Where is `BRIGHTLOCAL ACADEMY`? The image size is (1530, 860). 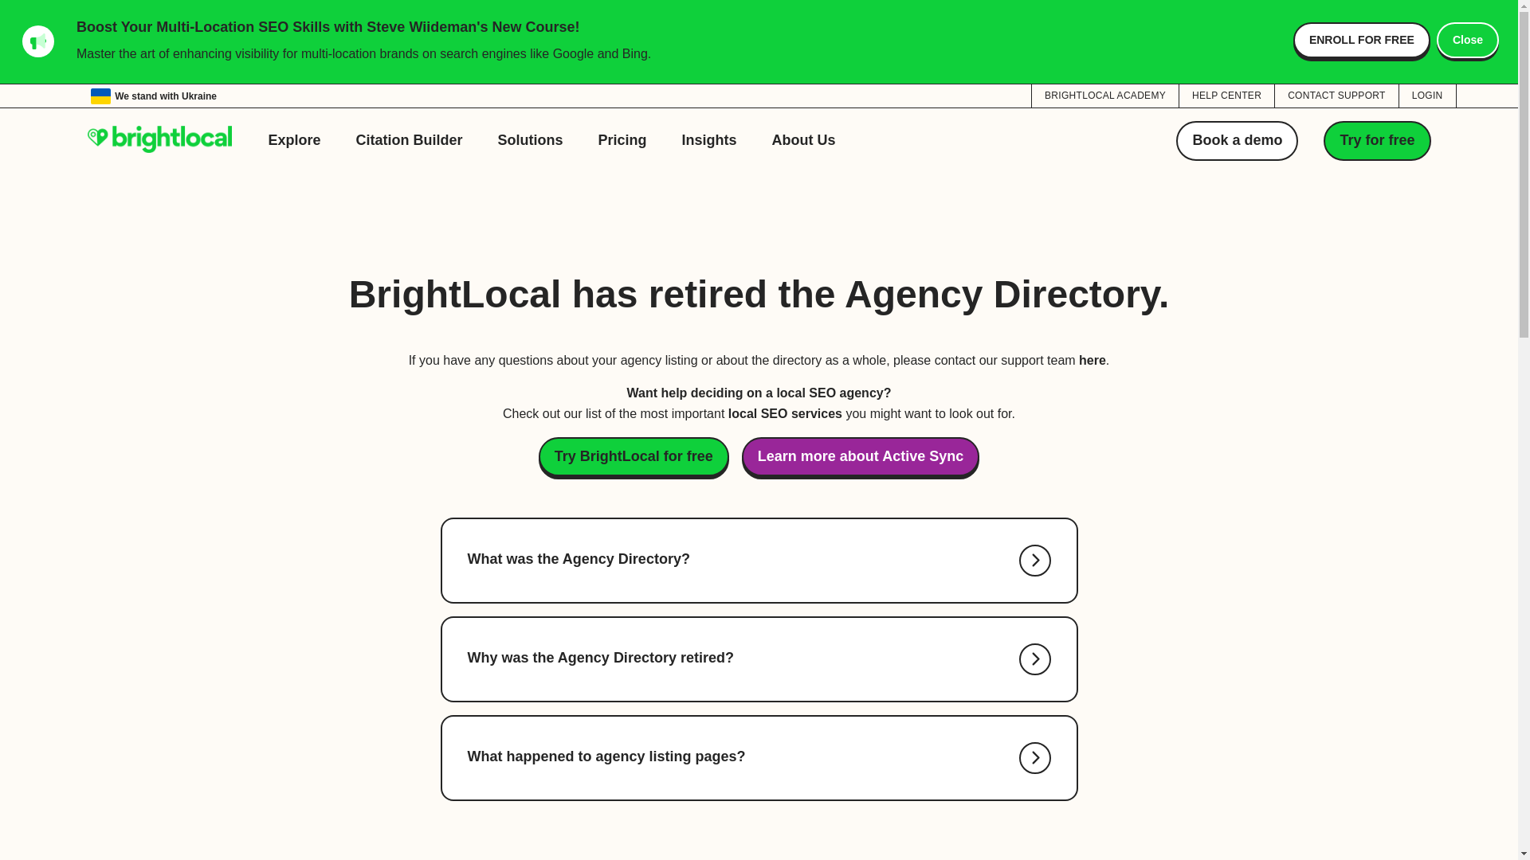
BRIGHTLOCAL ACADEMY is located at coordinates (1104, 95).